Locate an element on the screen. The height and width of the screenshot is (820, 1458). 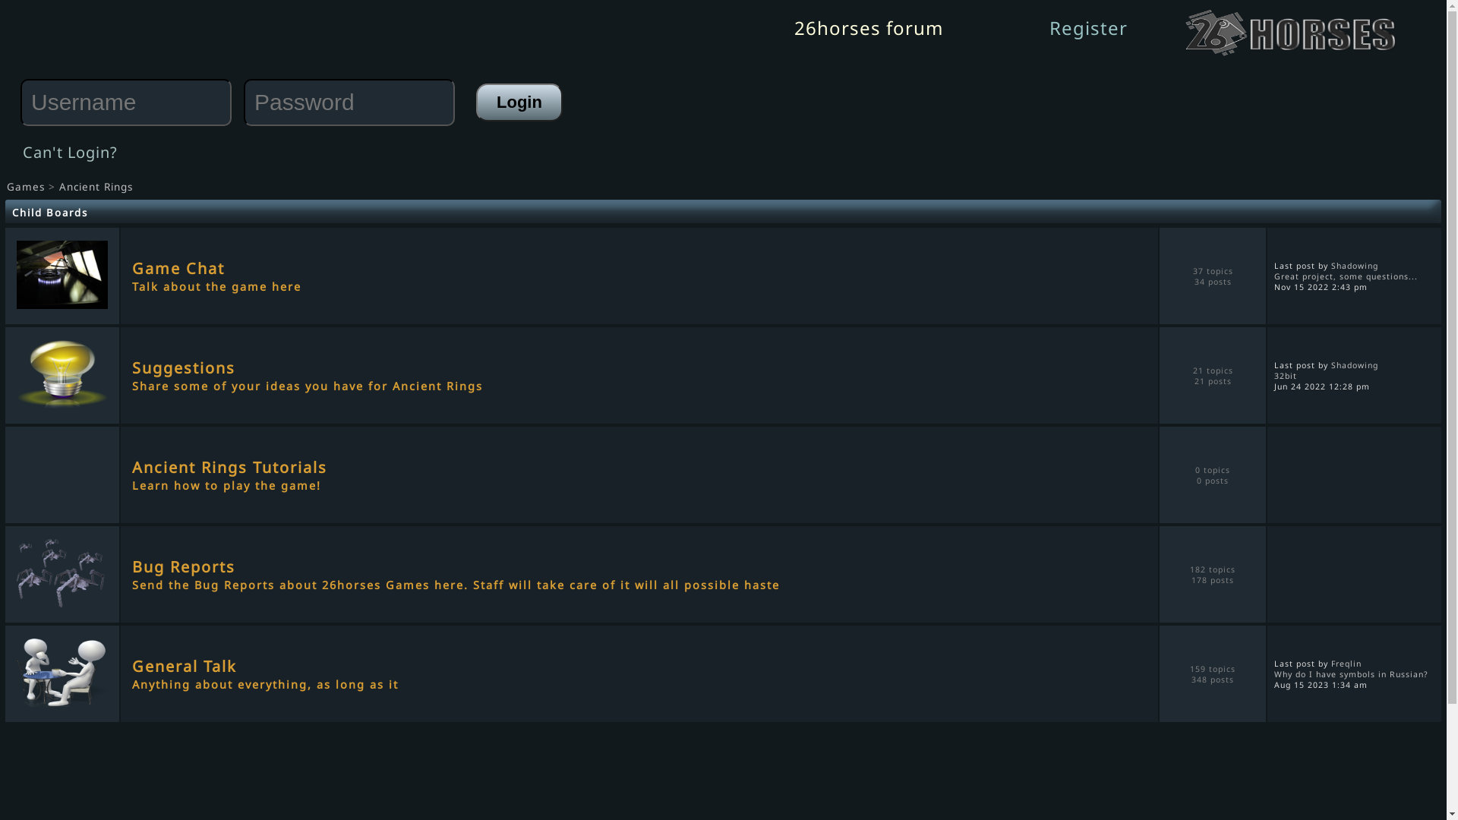
Games is located at coordinates (26, 187).